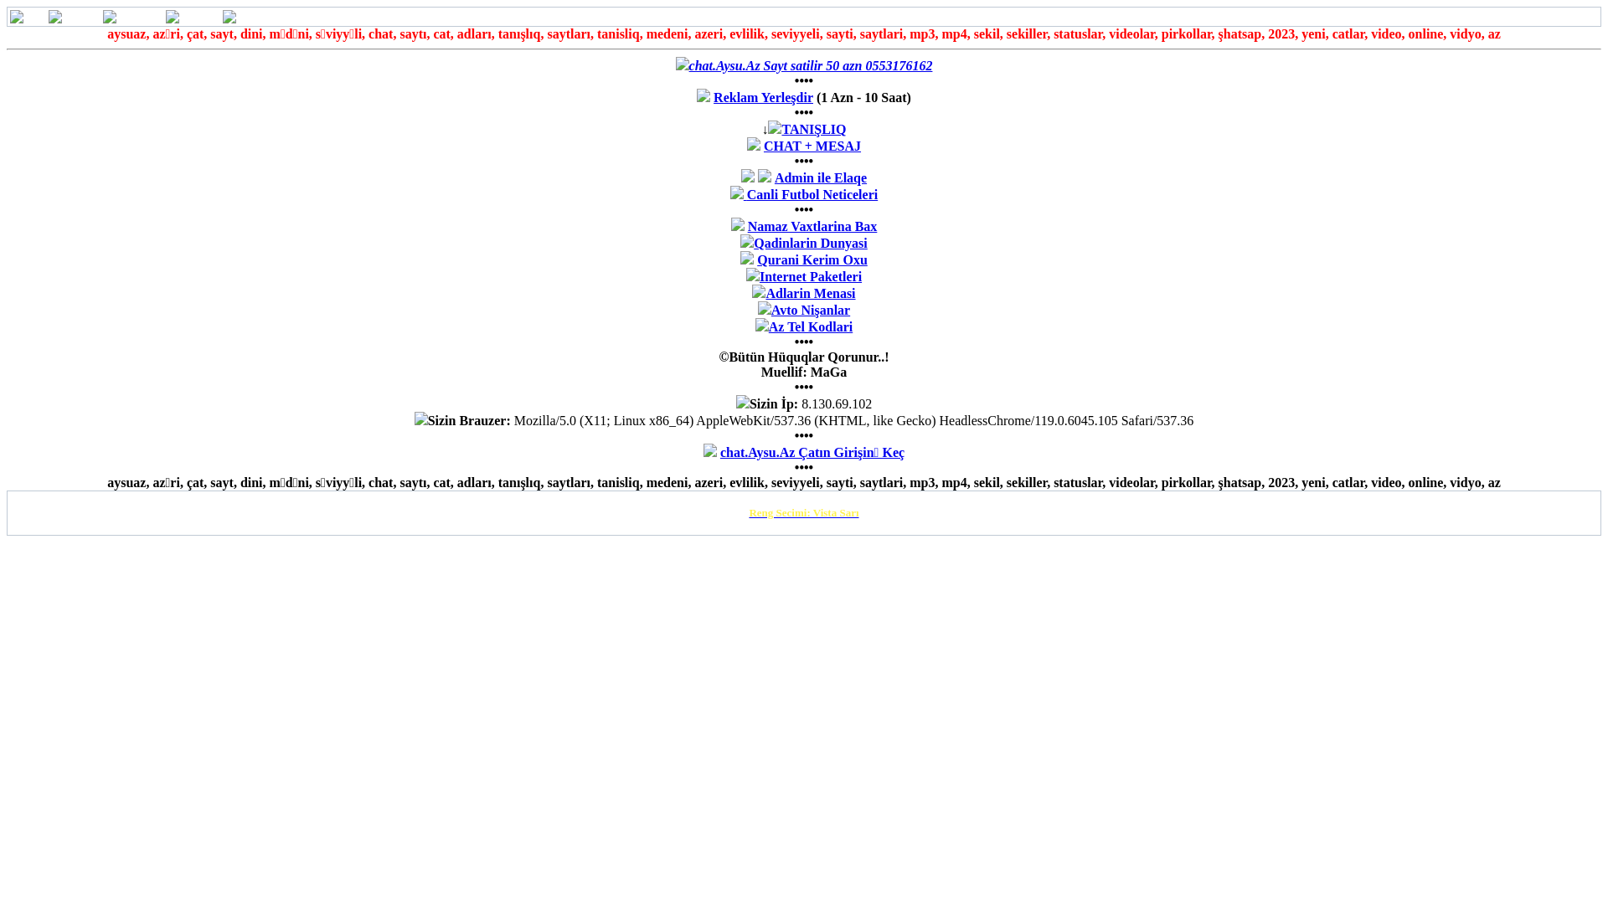 This screenshot has height=904, width=1608. Describe the element at coordinates (811, 243) in the screenshot. I see `Qadinlarin Dunyasi` at that location.